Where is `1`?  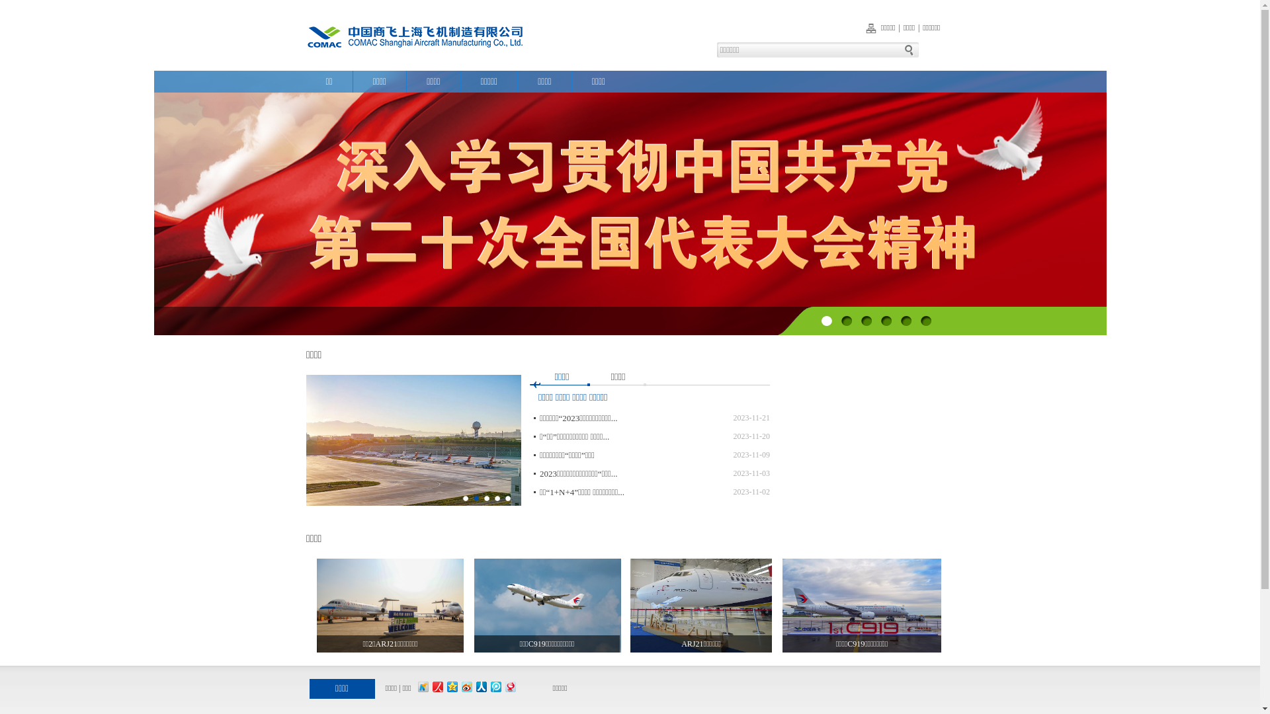 1 is located at coordinates (827, 321).